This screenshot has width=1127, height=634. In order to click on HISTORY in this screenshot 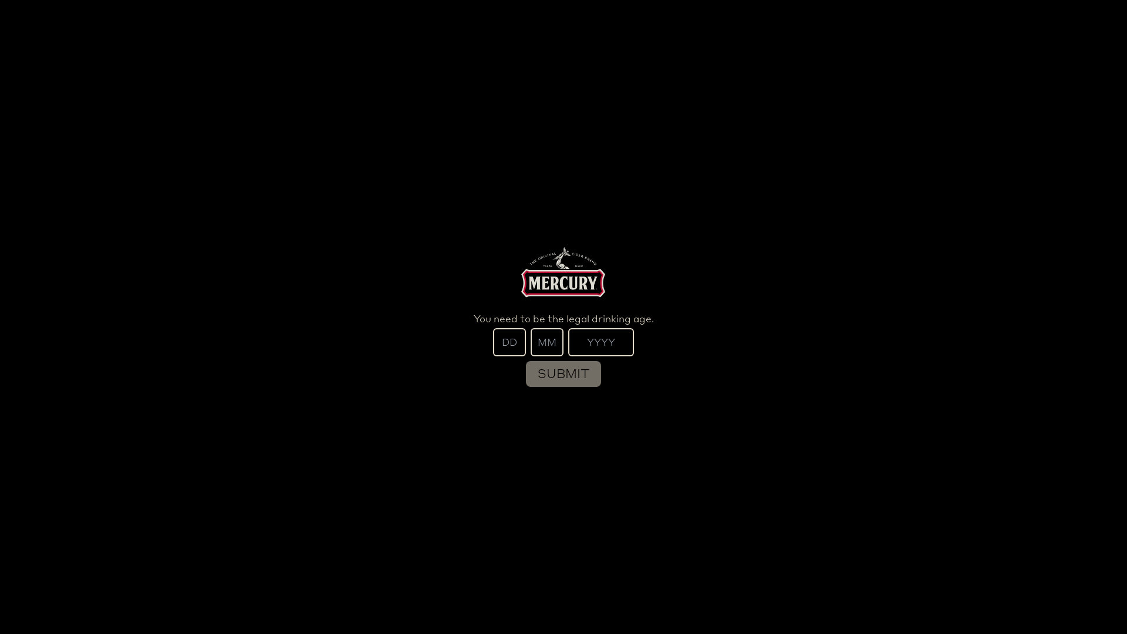, I will do `click(475, 27)`.